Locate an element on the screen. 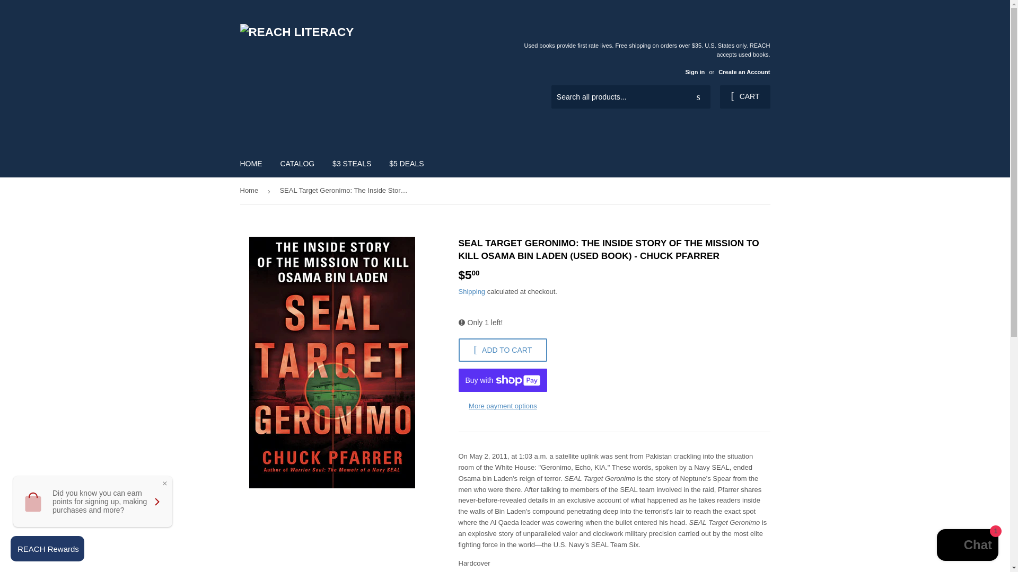 The height and width of the screenshot is (572, 1018). Shopify online store chat is located at coordinates (967, 546).